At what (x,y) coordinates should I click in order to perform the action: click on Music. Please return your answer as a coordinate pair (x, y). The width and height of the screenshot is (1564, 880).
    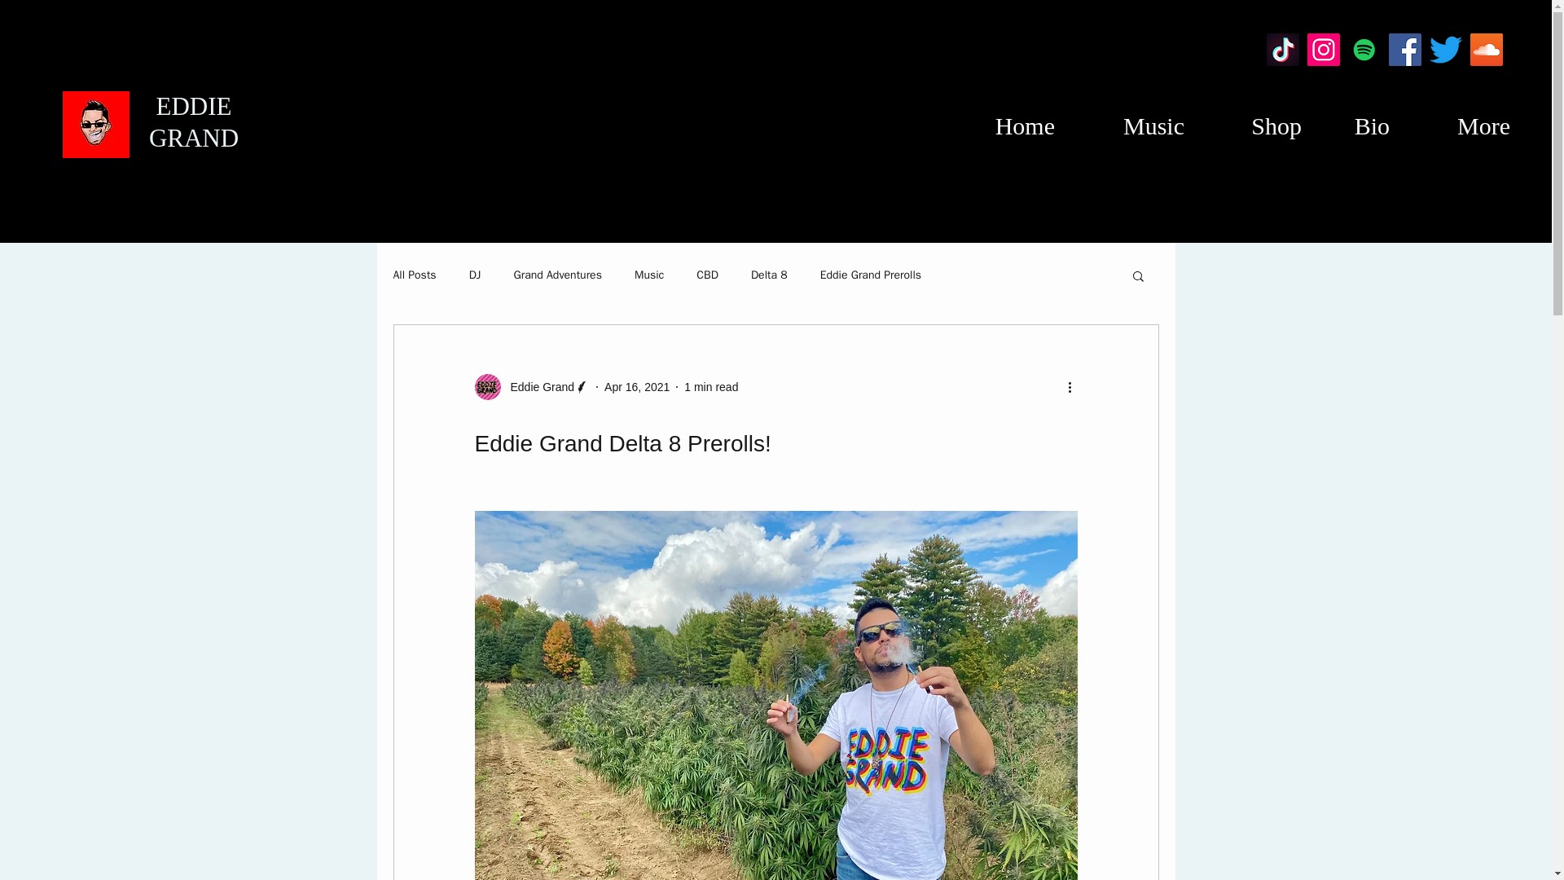
    Looking at the image, I should click on (1127, 121).